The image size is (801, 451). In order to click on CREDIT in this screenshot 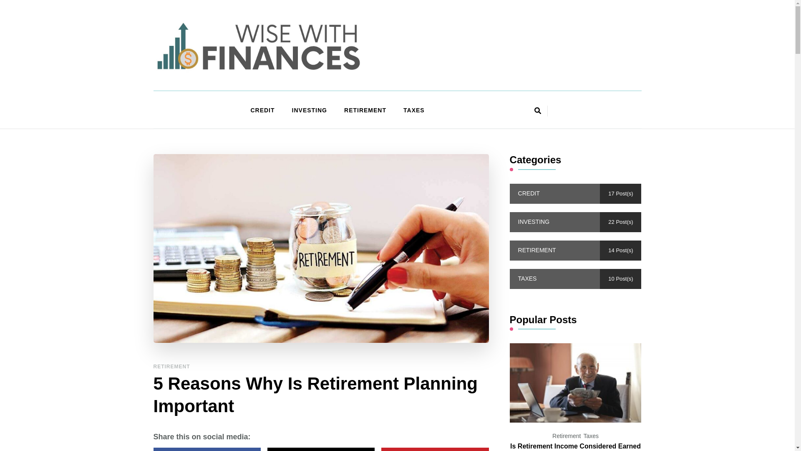, I will do `click(262, 111)`.